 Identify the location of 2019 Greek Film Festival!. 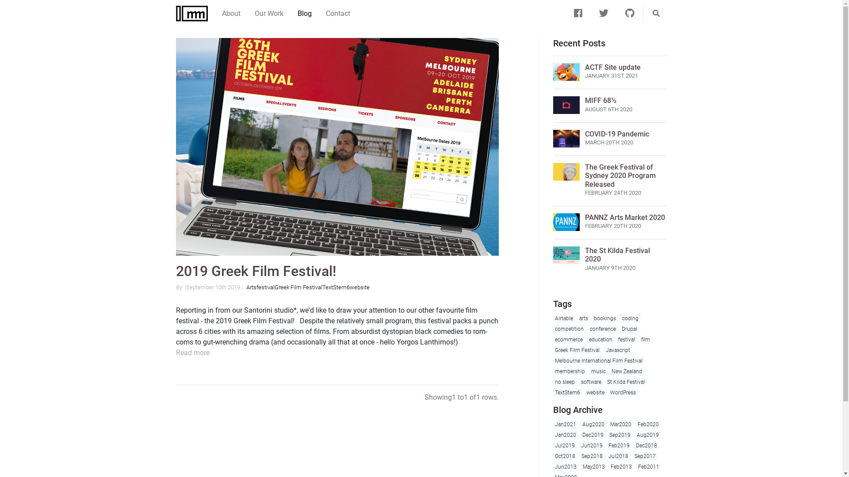
(256, 271).